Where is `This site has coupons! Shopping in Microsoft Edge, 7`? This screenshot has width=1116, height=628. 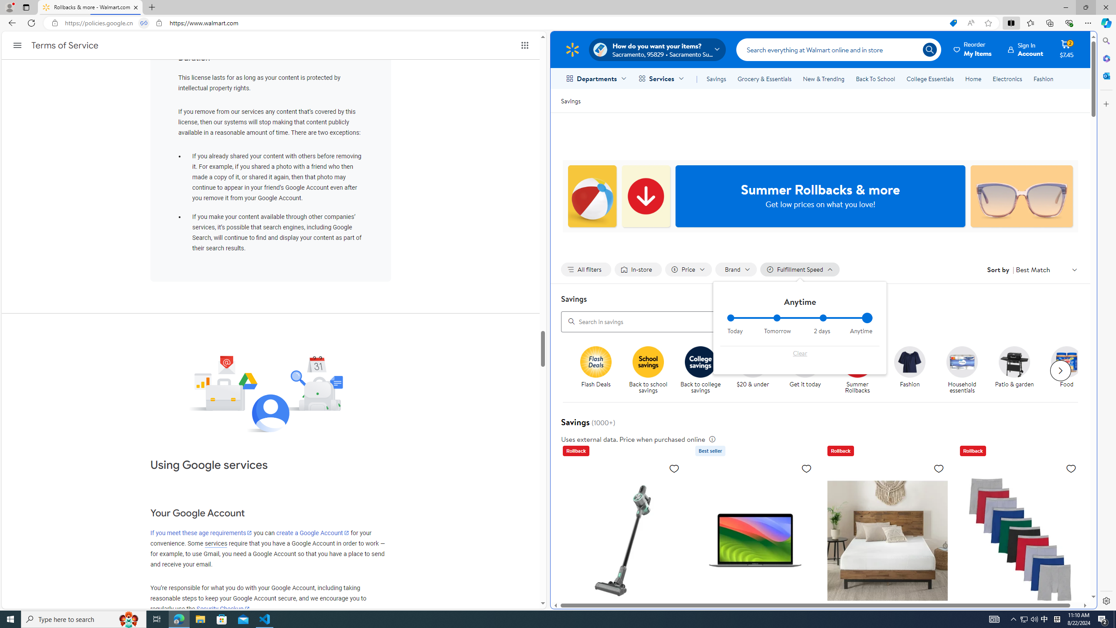
This site has coupons! Shopping in Microsoft Edge, 7 is located at coordinates (953, 23).